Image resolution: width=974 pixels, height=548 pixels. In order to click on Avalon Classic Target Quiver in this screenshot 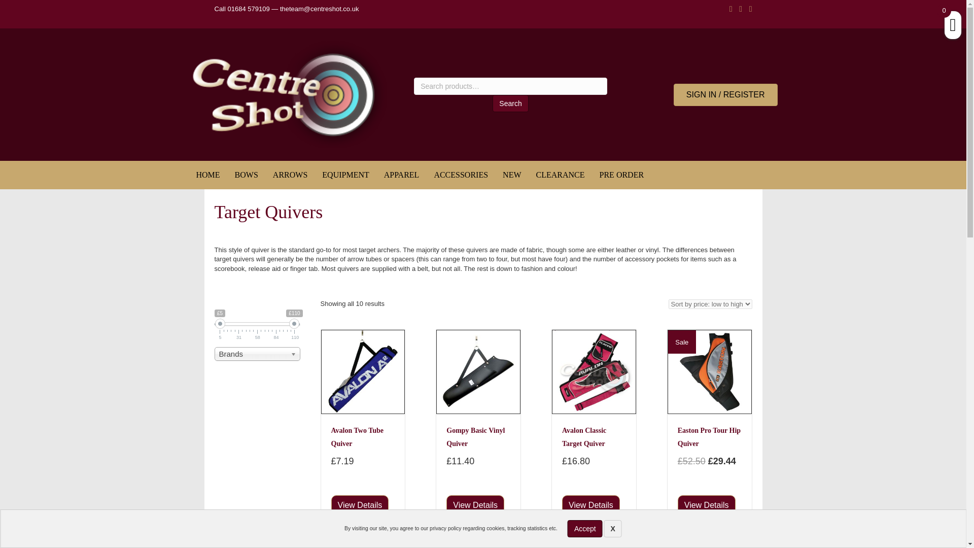, I will do `click(590, 505)`.